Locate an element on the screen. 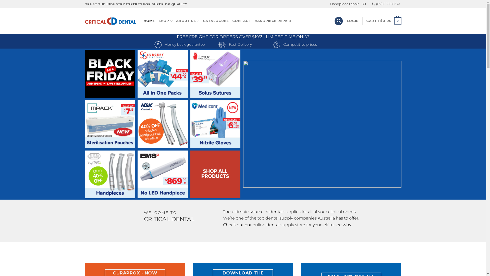  SHOP is located at coordinates (165, 21).